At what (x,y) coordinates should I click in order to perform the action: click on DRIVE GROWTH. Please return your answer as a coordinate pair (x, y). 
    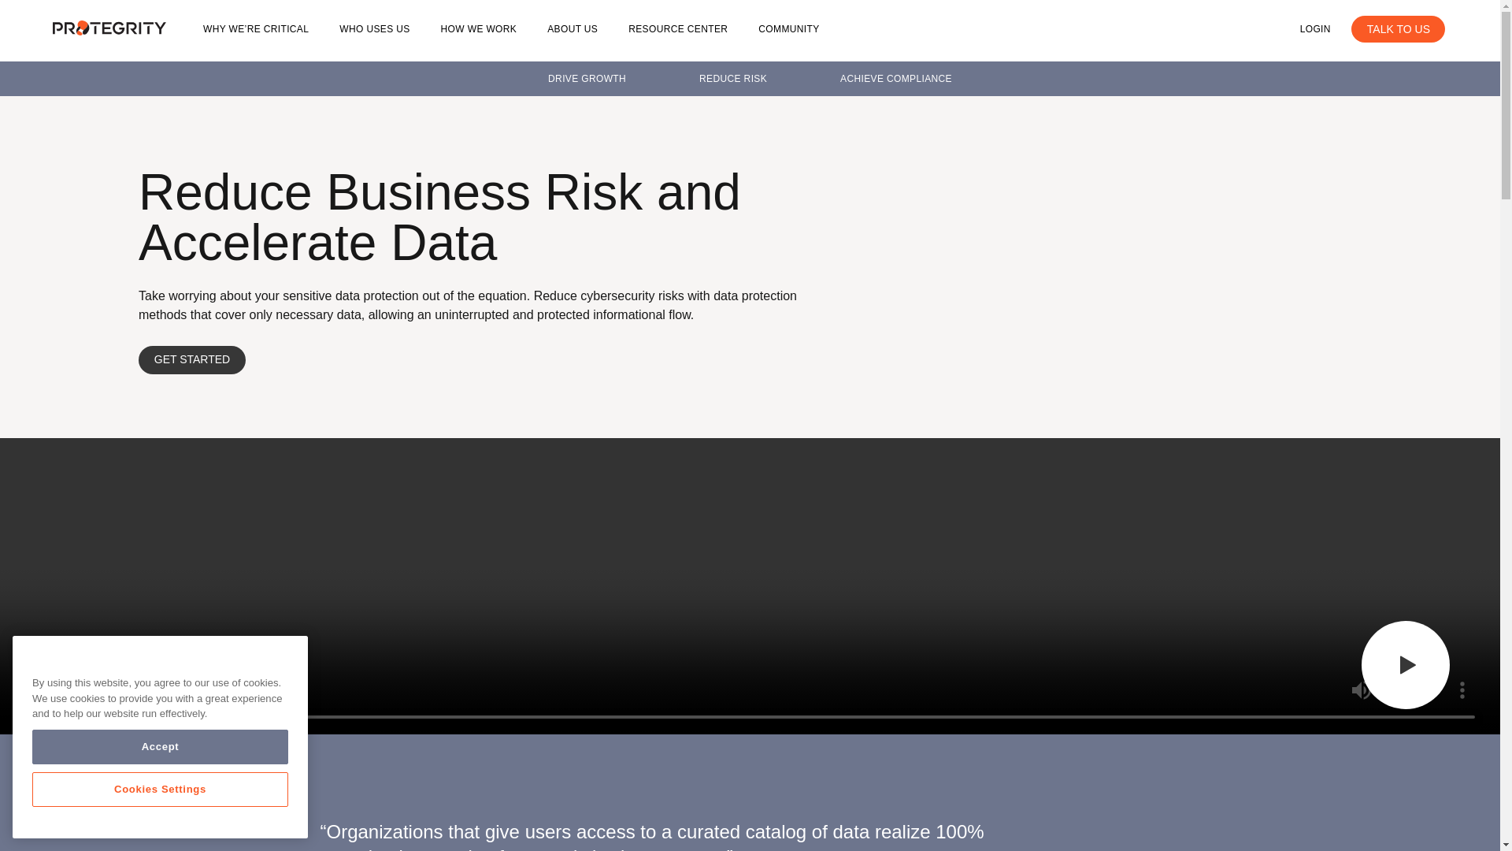
    Looking at the image, I should click on (586, 78).